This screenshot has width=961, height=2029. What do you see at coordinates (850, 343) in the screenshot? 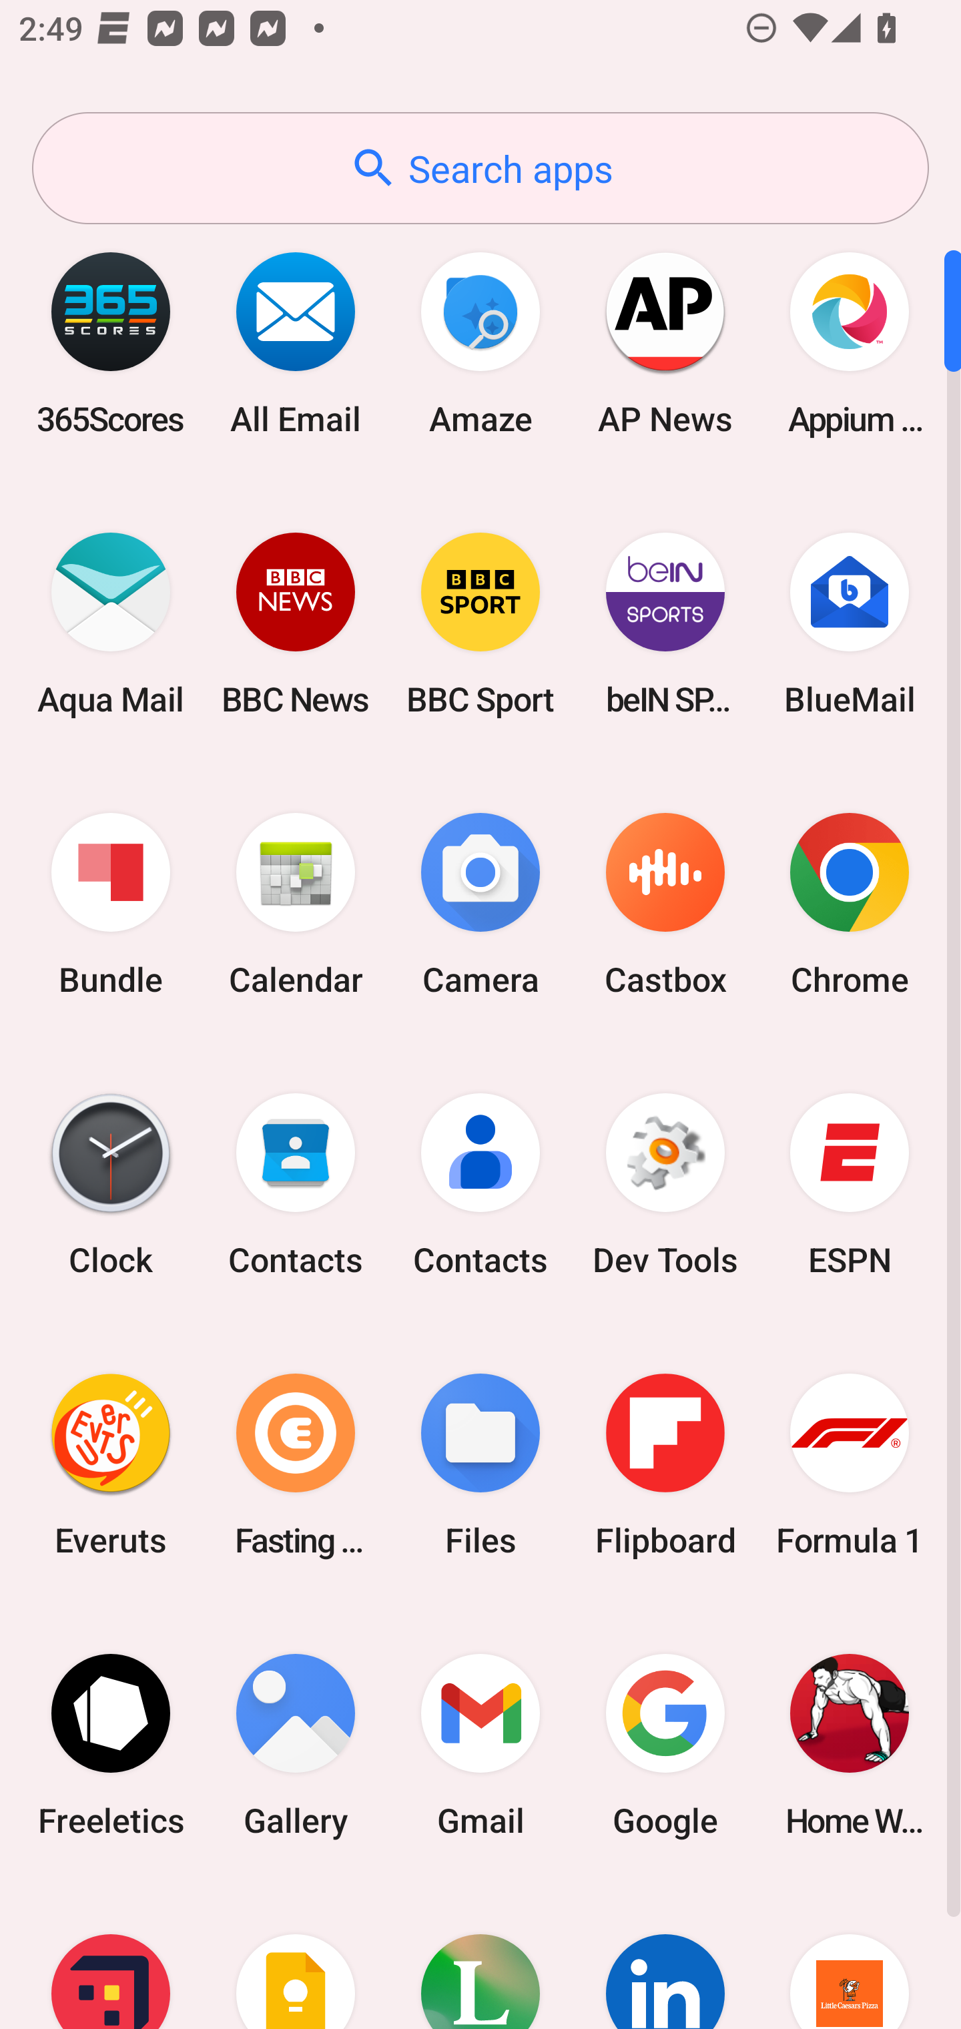
I see `Appium Settings` at bounding box center [850, 343].